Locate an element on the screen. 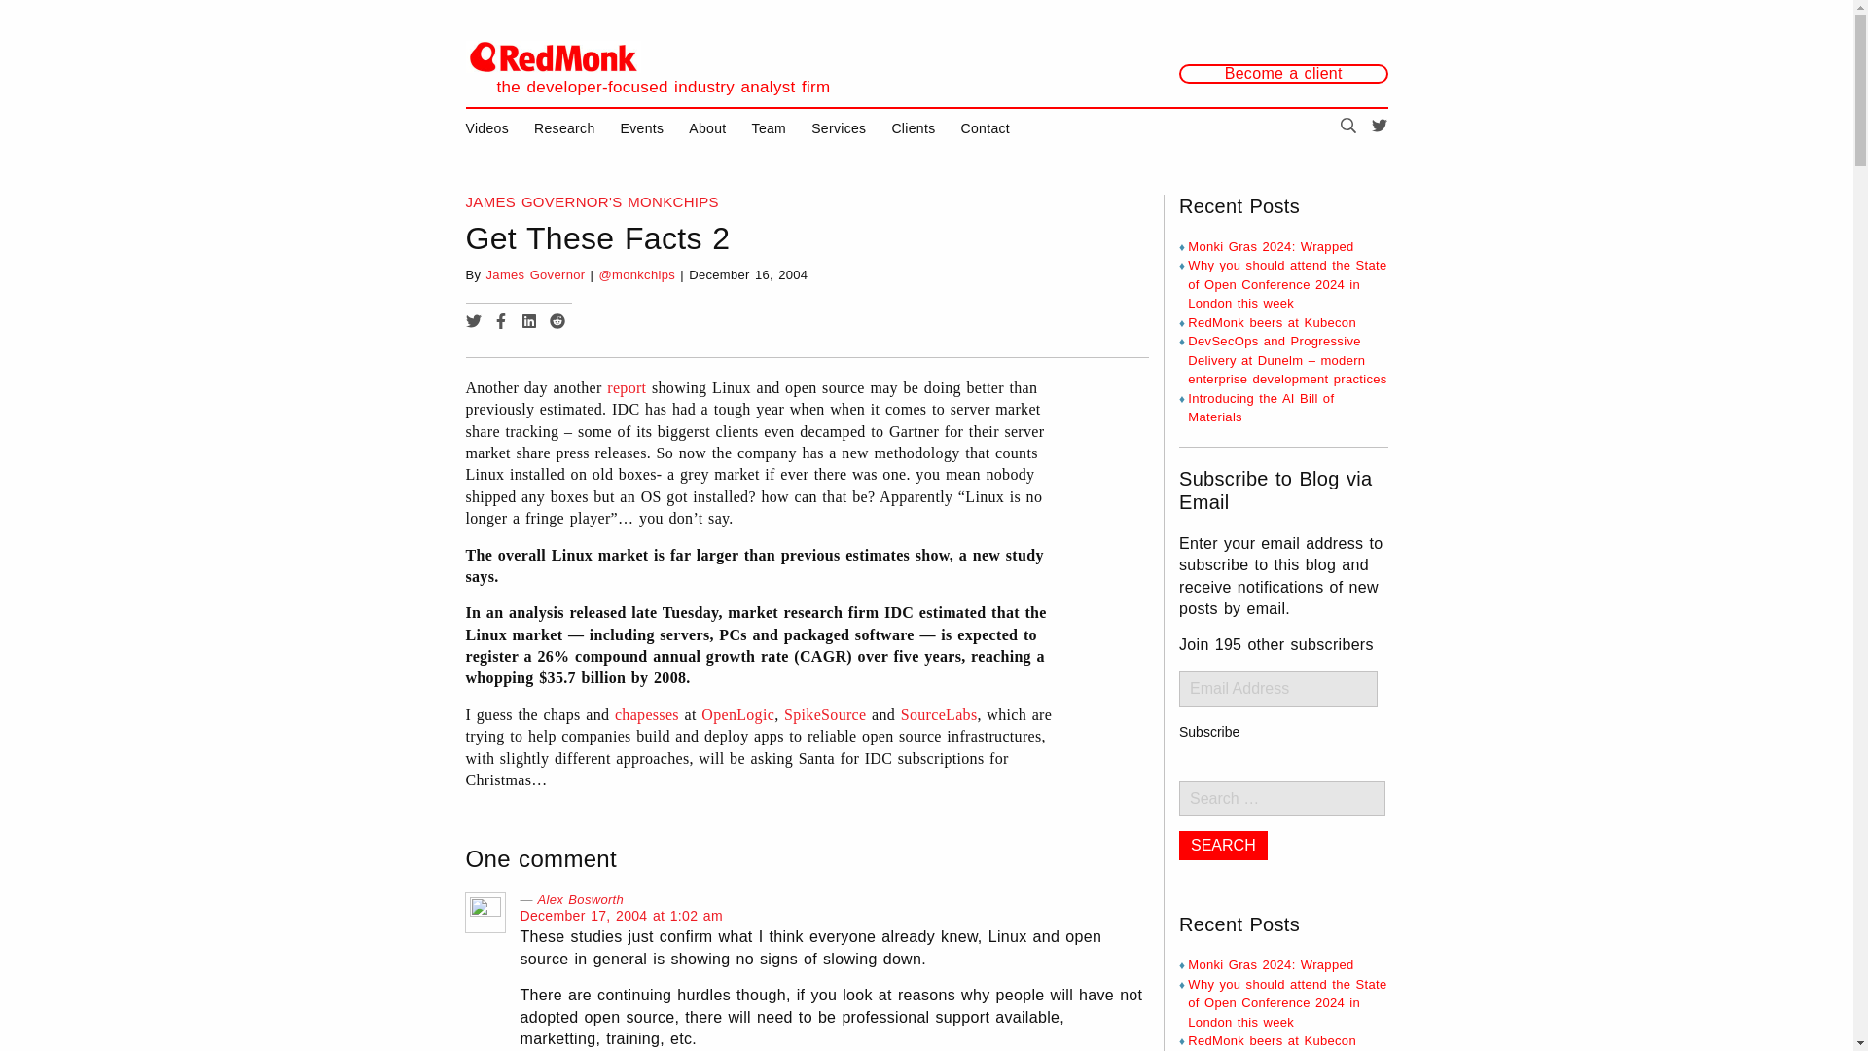 The height and width of the screenshot is (1051, 1868). OpenLogic is located at coordinates (737, 714).